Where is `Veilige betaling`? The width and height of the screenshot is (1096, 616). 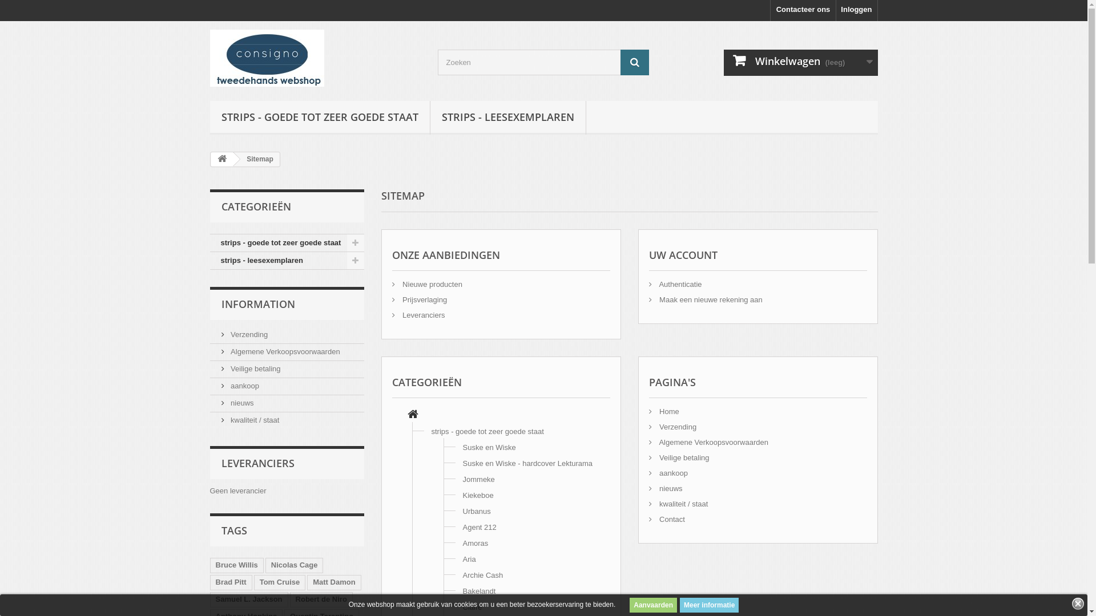 Veilige betaling is located at coordinates (251, 368).